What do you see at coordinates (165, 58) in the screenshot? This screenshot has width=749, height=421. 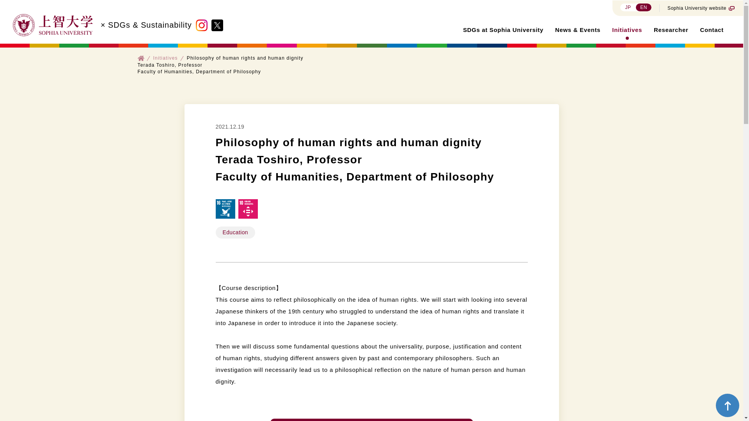 I see `Initiatives` at bounding box center [165, 58].